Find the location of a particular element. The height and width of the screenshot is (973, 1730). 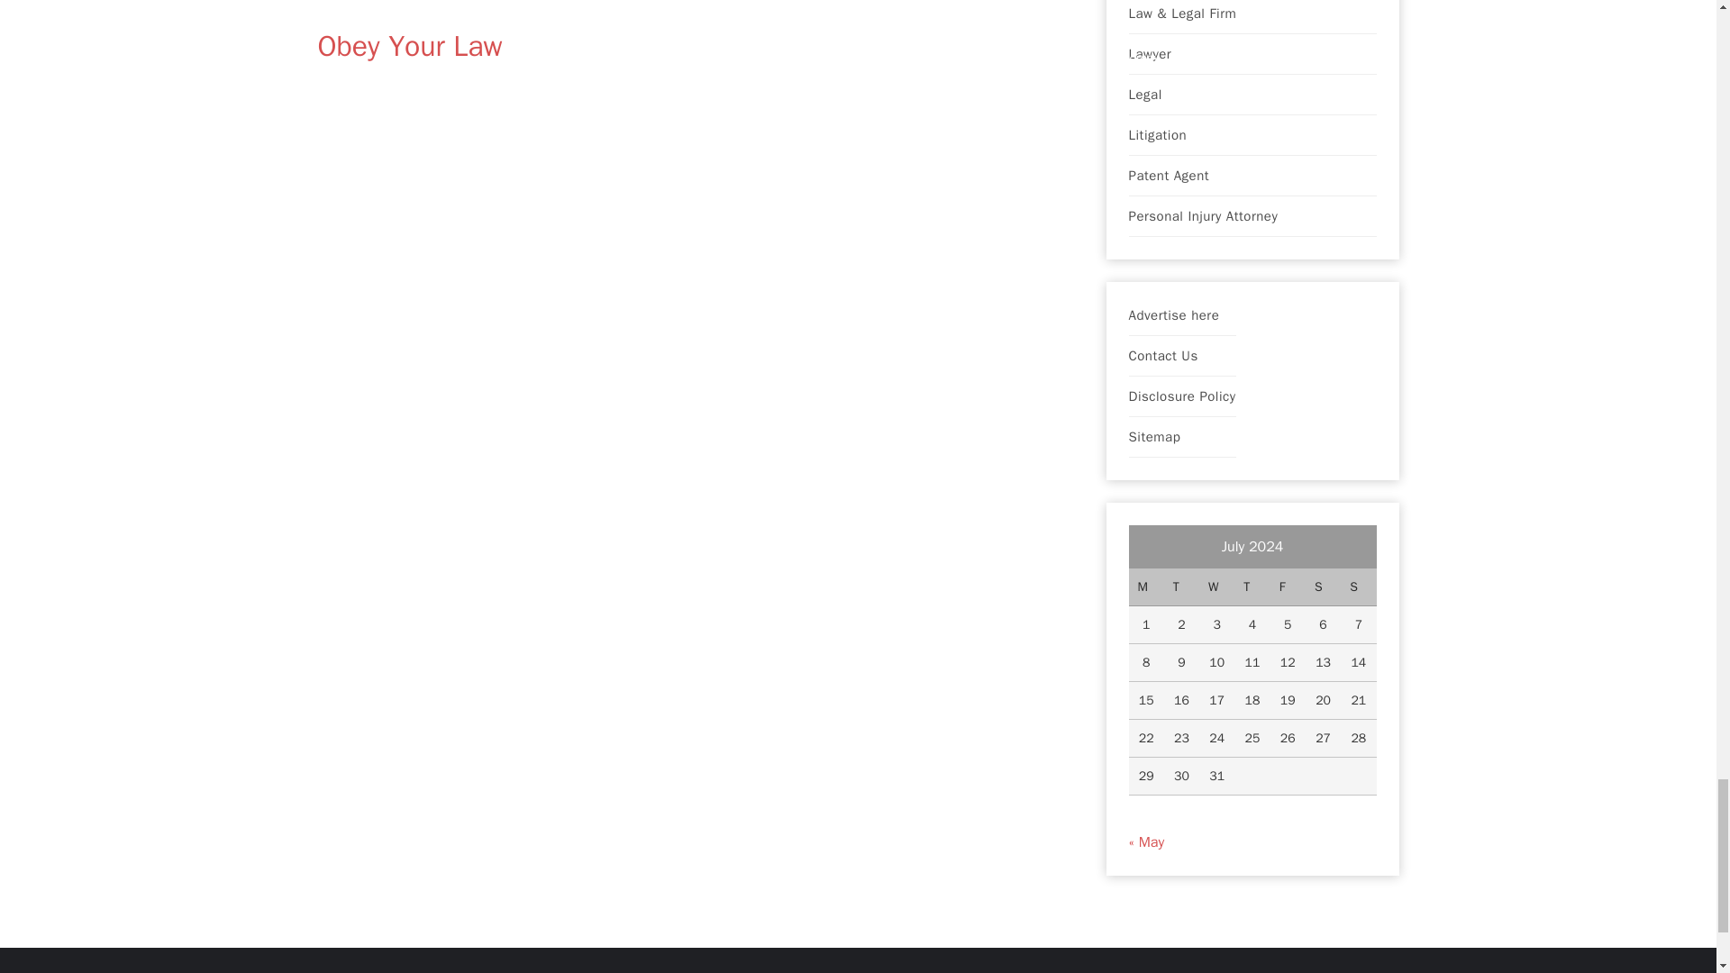

Friday is located at coordinates (1288, 587).